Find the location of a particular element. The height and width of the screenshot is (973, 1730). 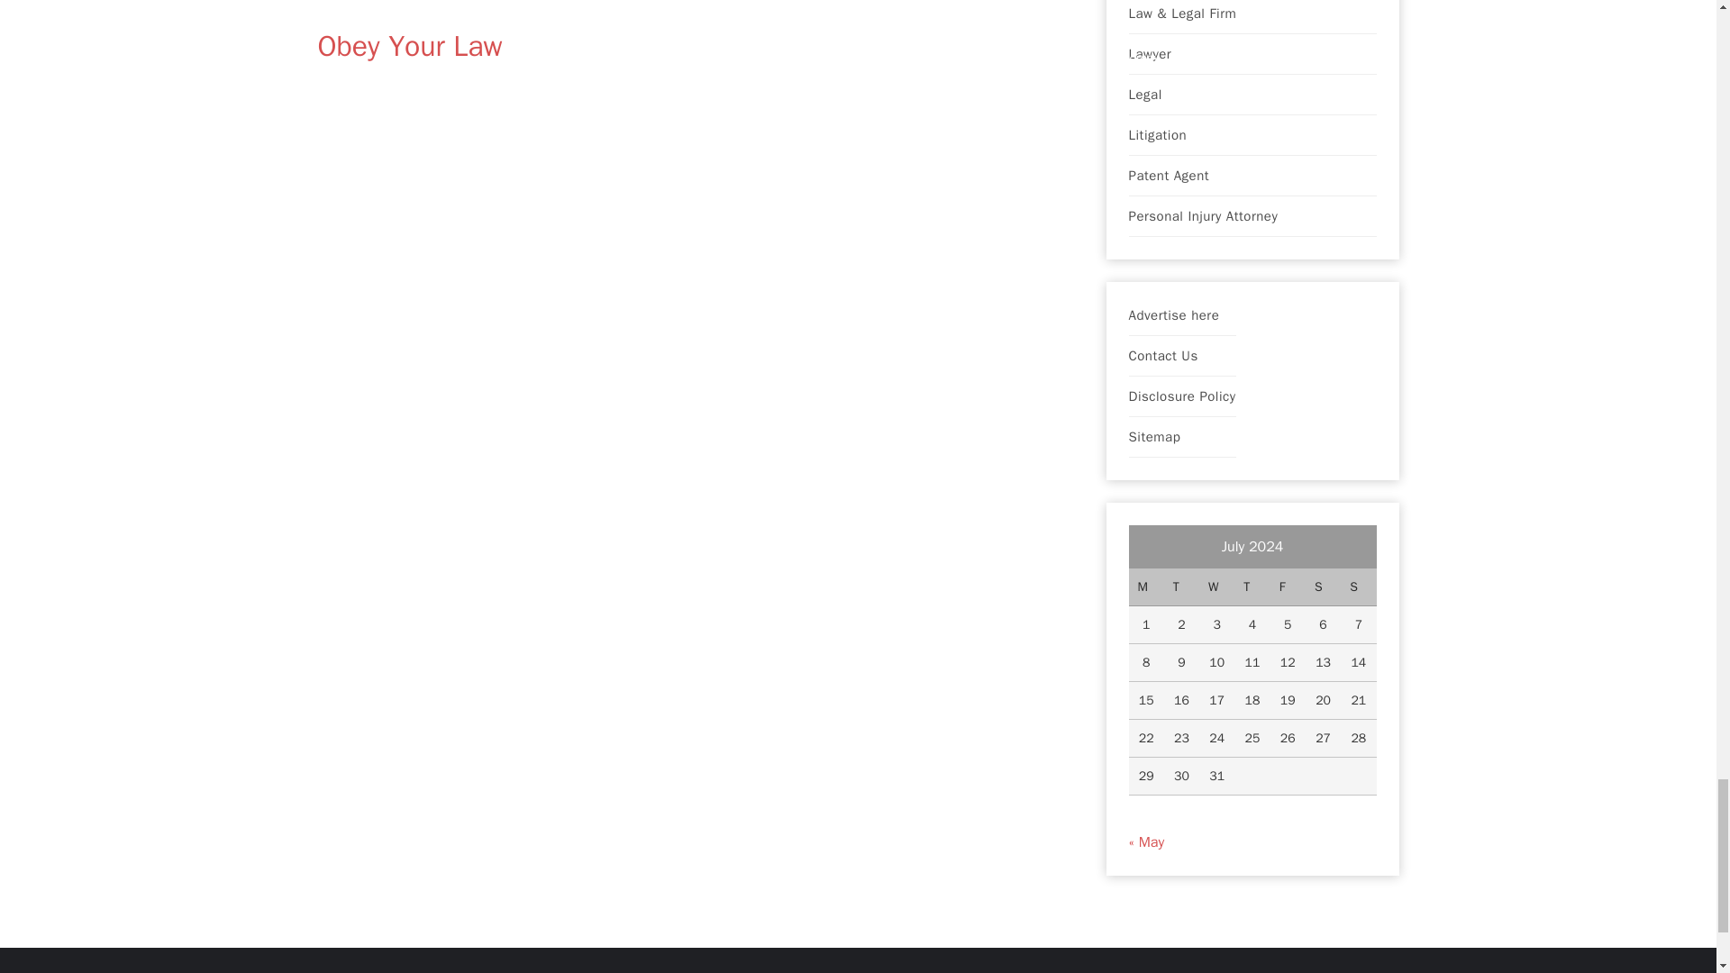

Friday is located at coordinates (1288, 587).